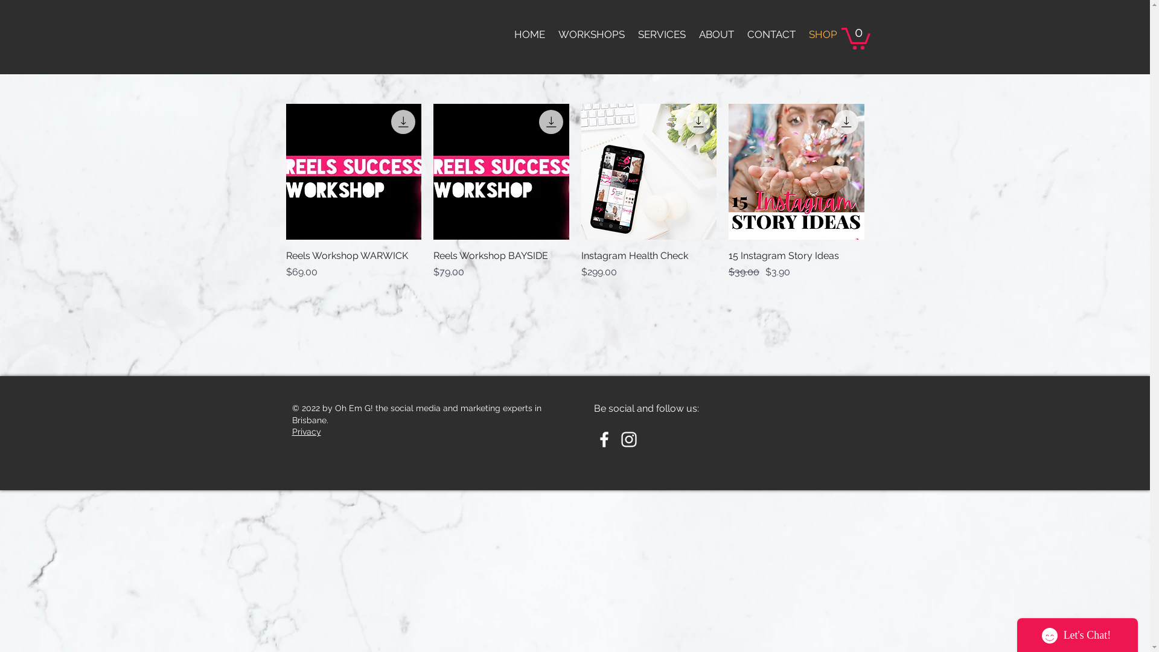 Image resolution: width=1159 pixels, height=652 pixels. Describe the element at coordinates (856, 37) in the screenshot. I see `0` at that location.